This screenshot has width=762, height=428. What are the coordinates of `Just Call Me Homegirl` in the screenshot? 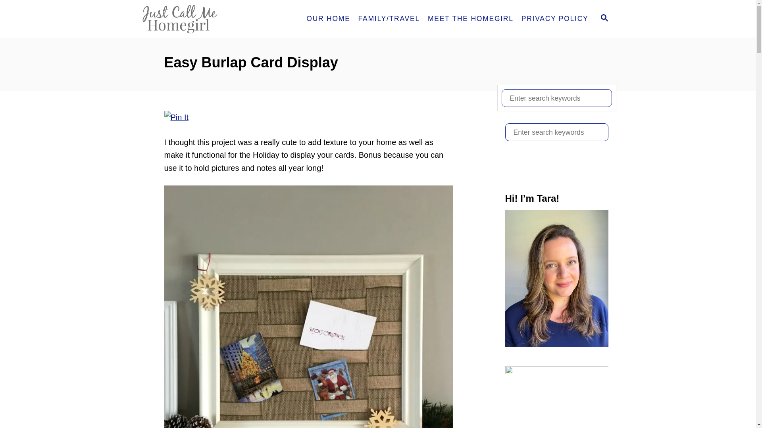 It's located at (210, 19).